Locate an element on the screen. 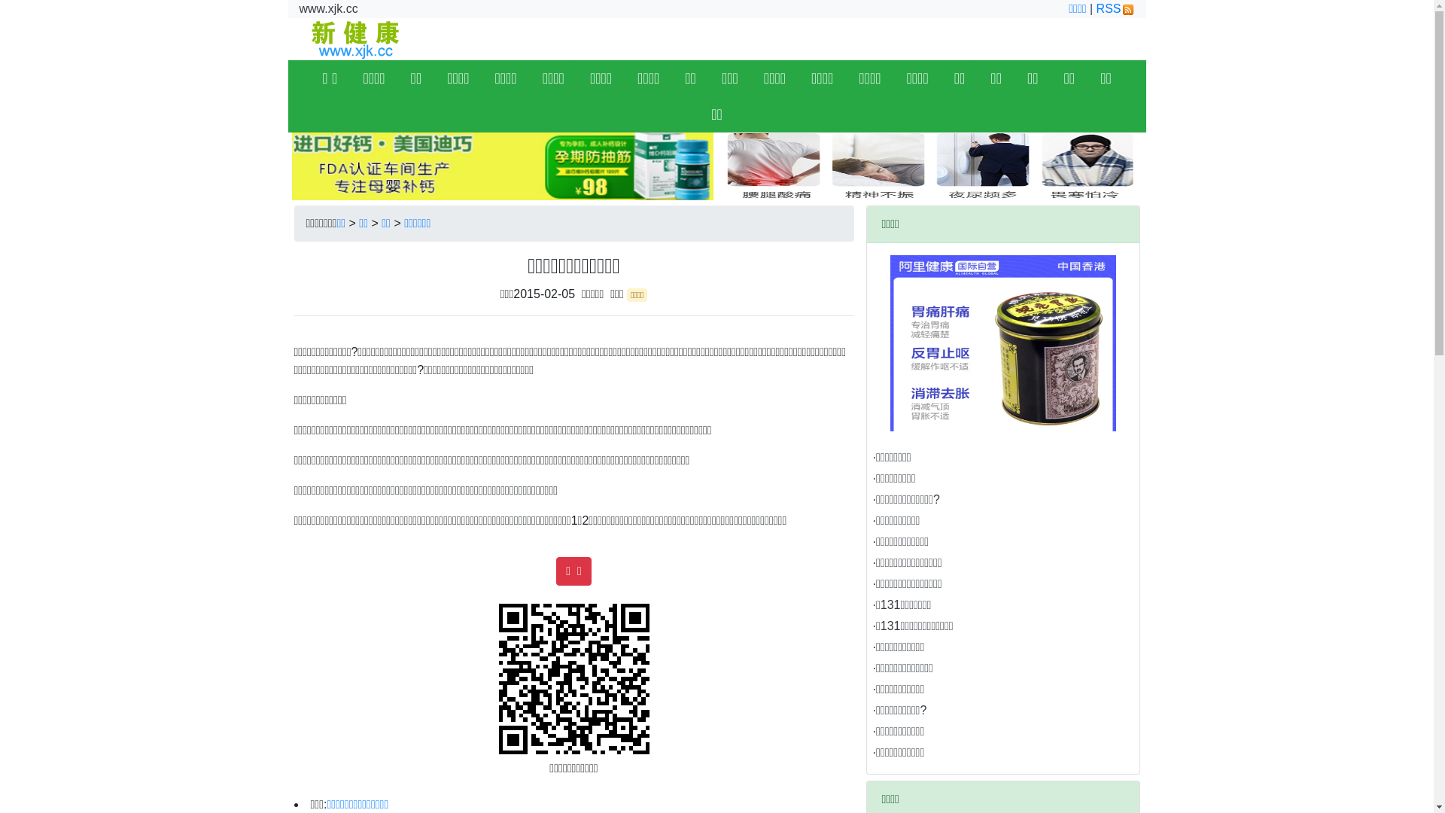 The image size is (1445, 813). RSS is located at coordinates (1115, 9).